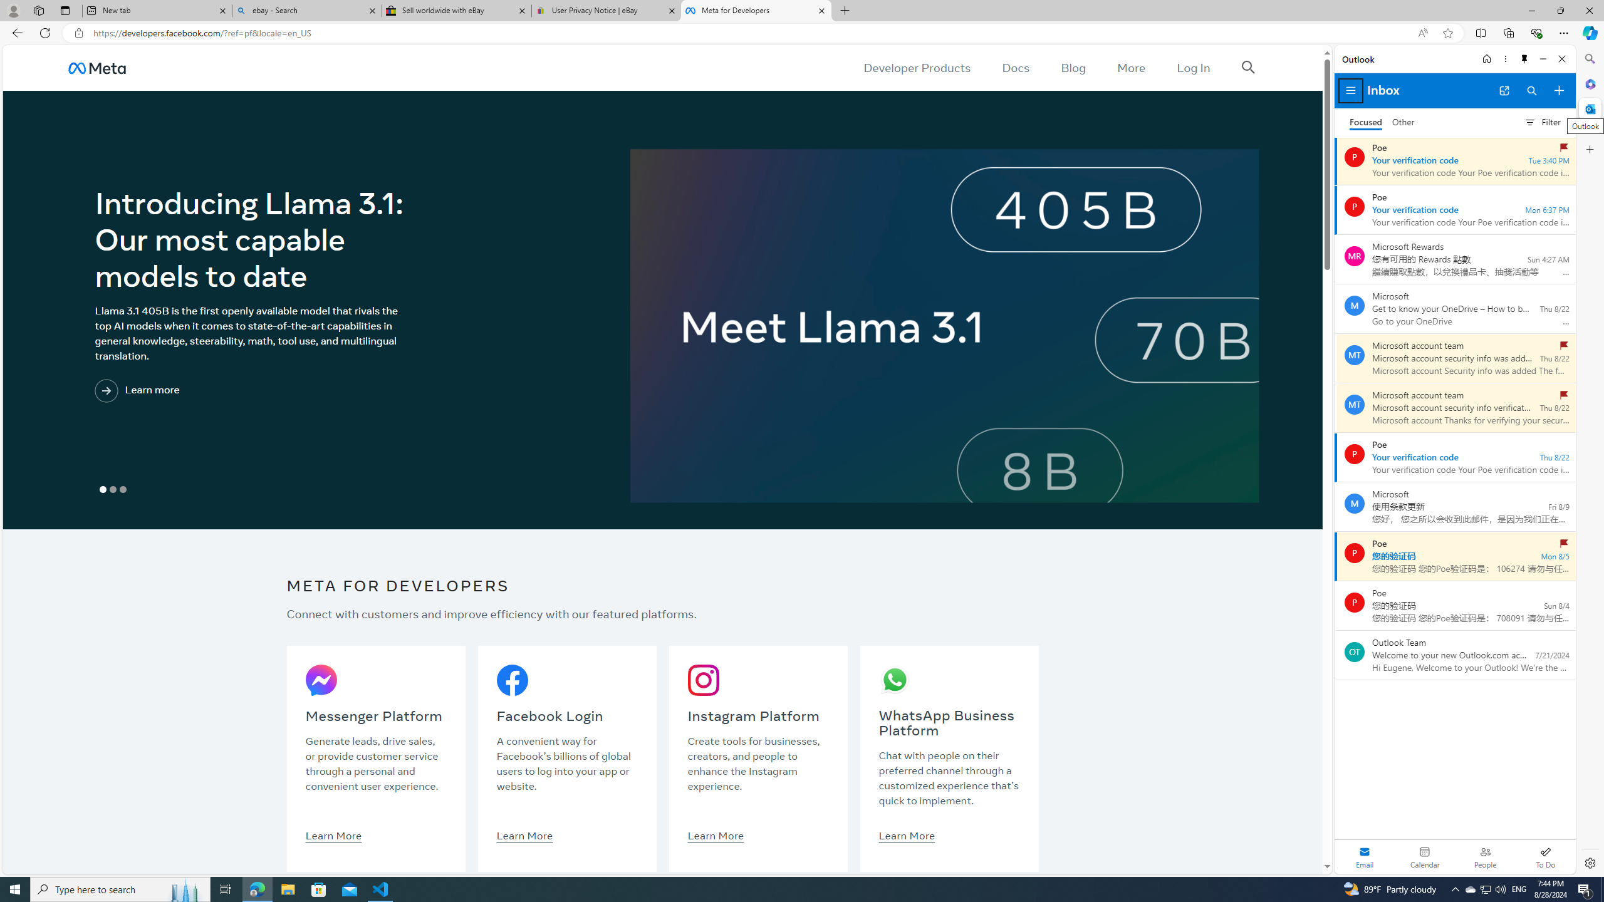 This screenshot has width=1604, height=902. Describe the element at coordinates (1589, 84) in the screenshot. I see `Microsoft 365` at that location.